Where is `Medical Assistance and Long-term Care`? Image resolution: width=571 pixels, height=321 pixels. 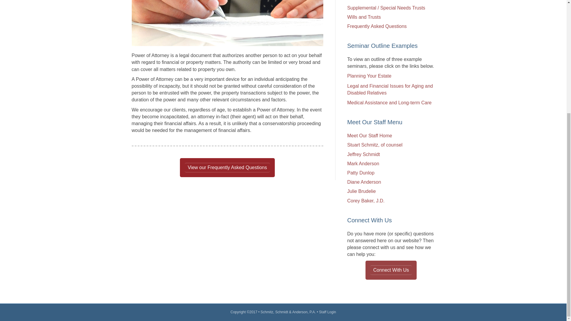
Medical Assistance and Long-term Care is located at coordinates (389, 103).